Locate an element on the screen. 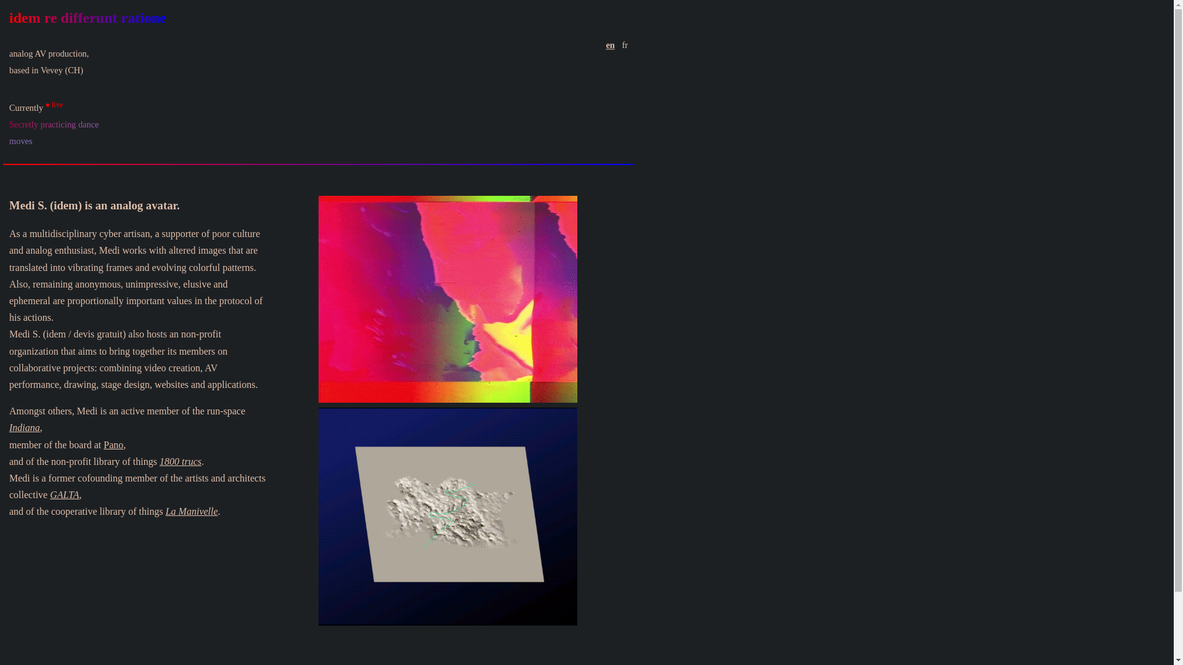  Indiana is located at coordinates (25, 427).